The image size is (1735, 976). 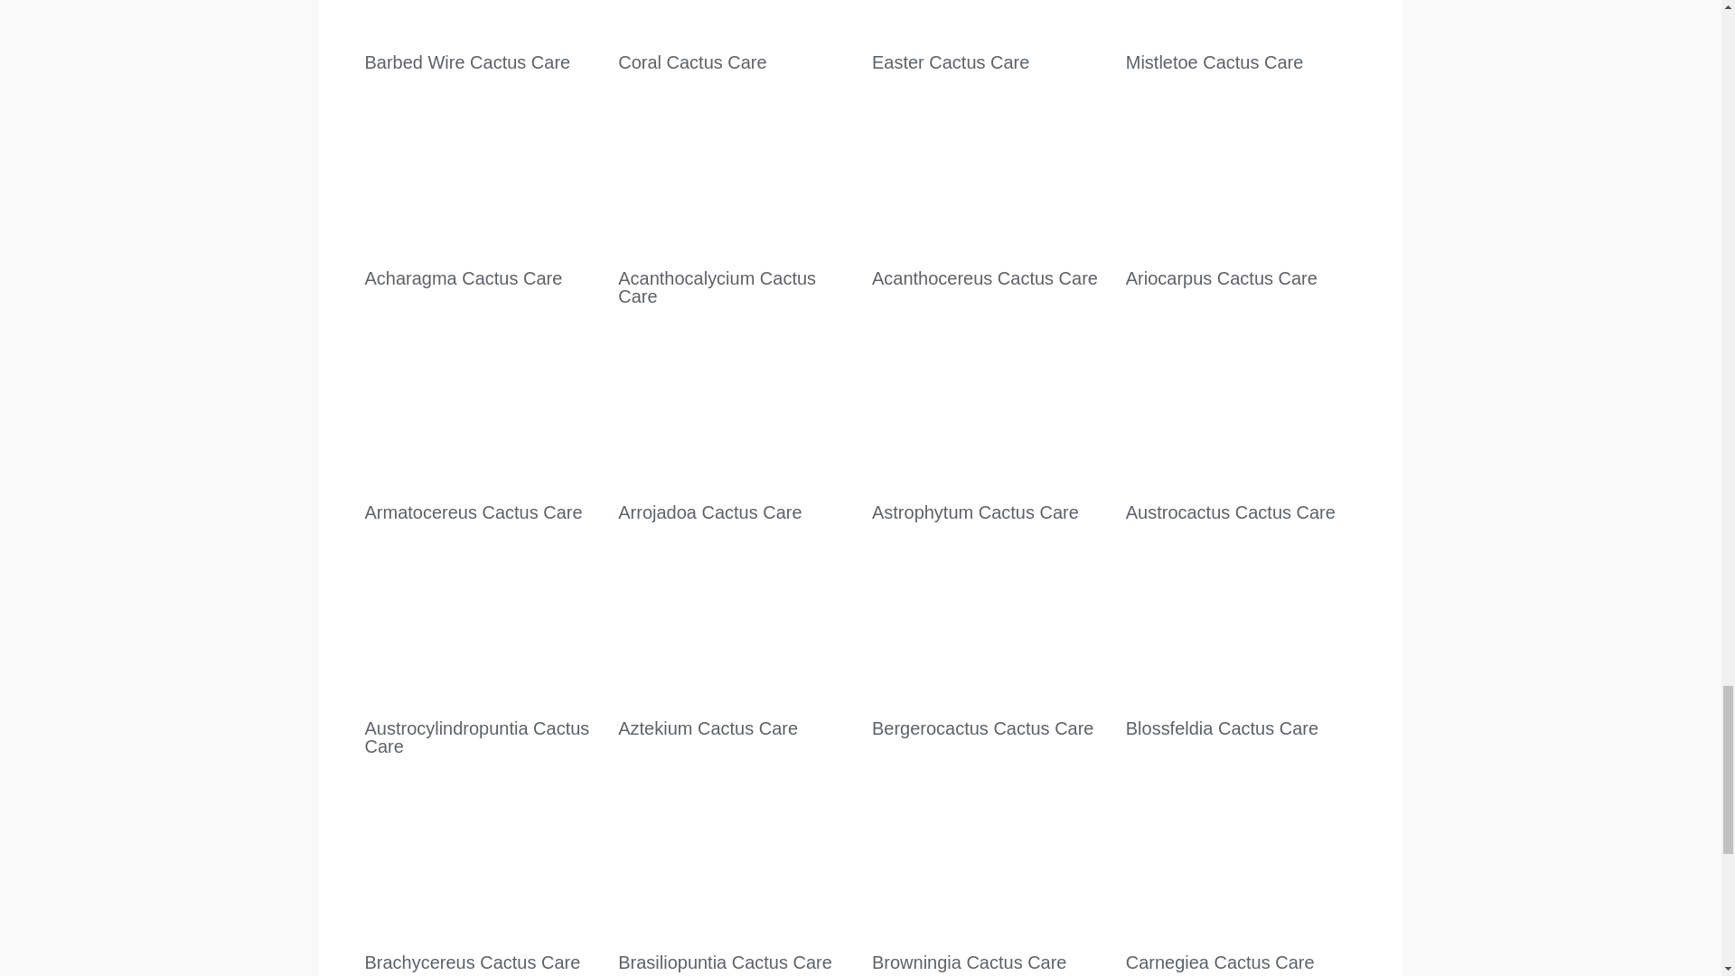 What do you see at coordinates (467, 61) in the screenshot?
I see `Barbed Wire Cactus Care` at bounding box center [467, 61].